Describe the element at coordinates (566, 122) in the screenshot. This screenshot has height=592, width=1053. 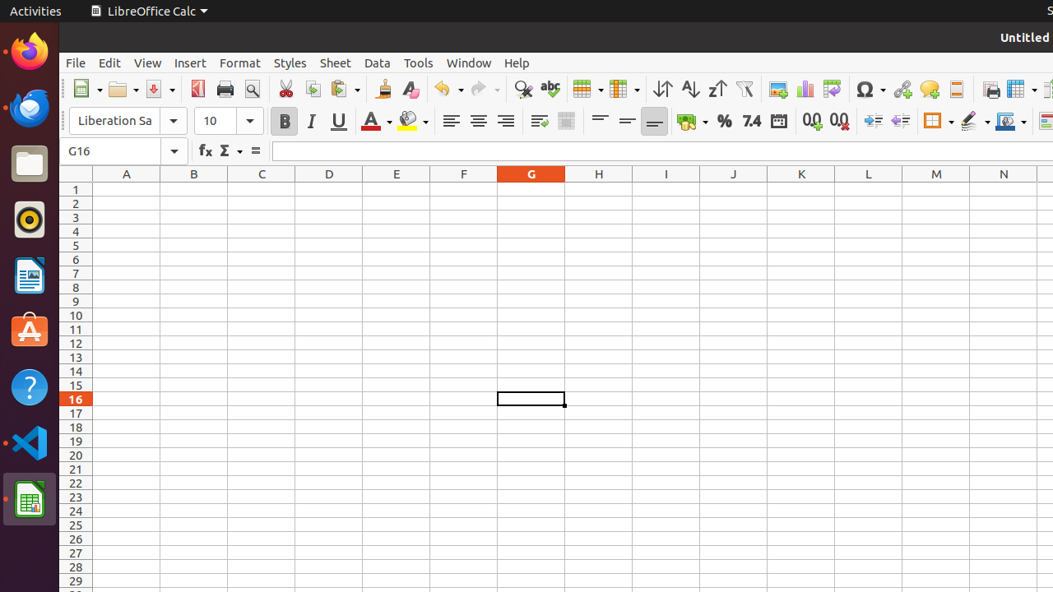
I see `Merge and Center Cells` at that location.